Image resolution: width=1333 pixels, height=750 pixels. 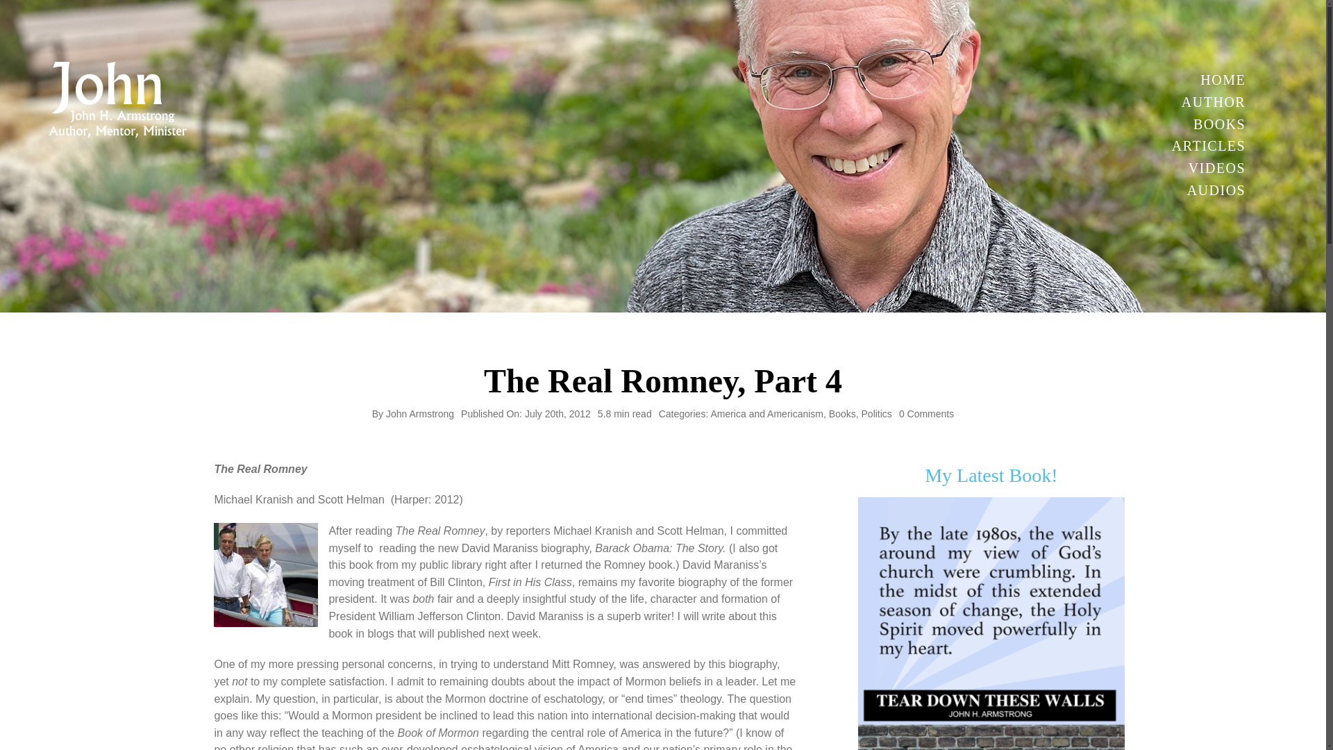 I want to click on Books, so click(x=842, y=413).